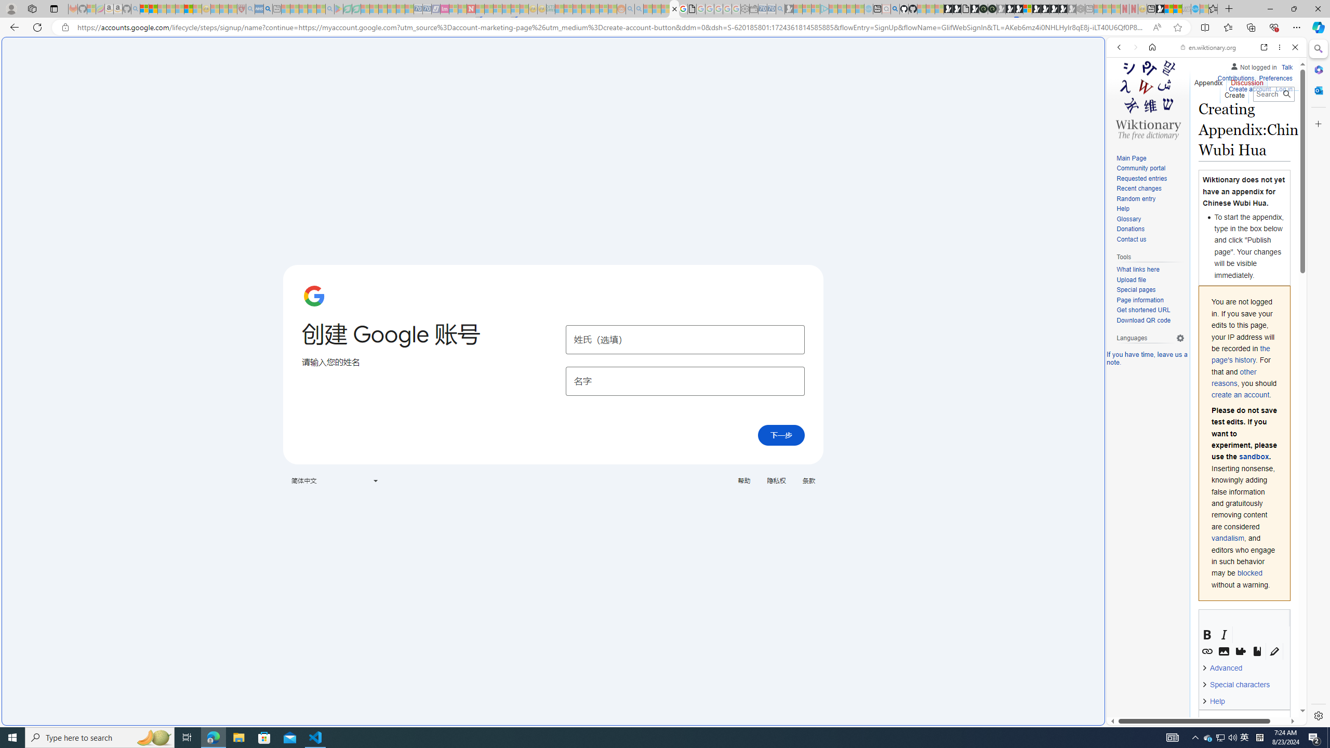 The height and width of the screenshot is (748, 1330). I want to click on Images and media, so click(1224, 651).